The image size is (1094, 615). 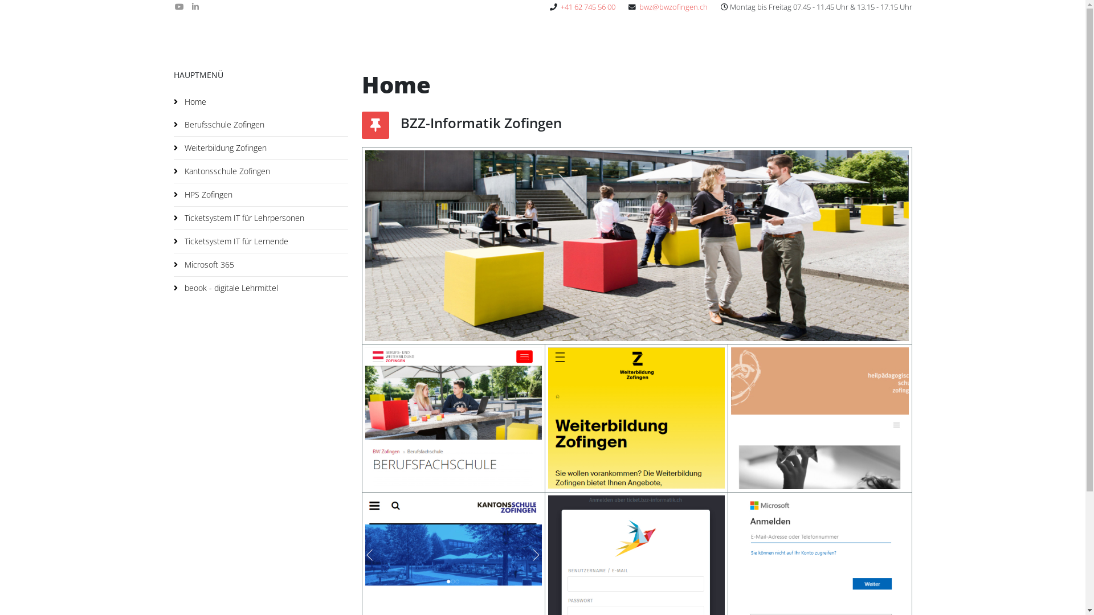 I want to click on HPS Zofingen, so click(x=260, y=195).